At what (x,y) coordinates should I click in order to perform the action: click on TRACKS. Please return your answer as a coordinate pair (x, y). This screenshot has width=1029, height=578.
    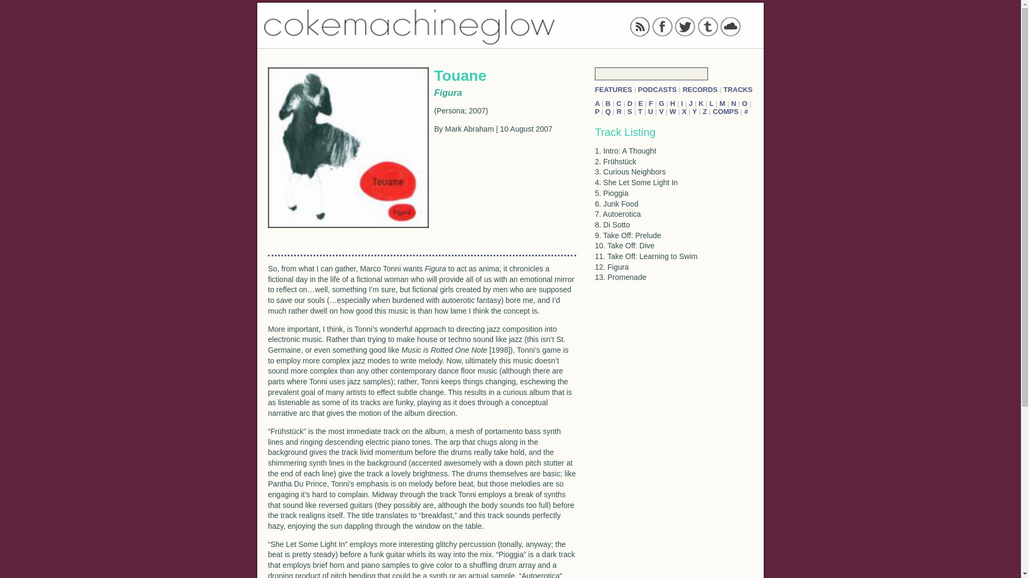
    Looking at the image, I should click on (737, 89).